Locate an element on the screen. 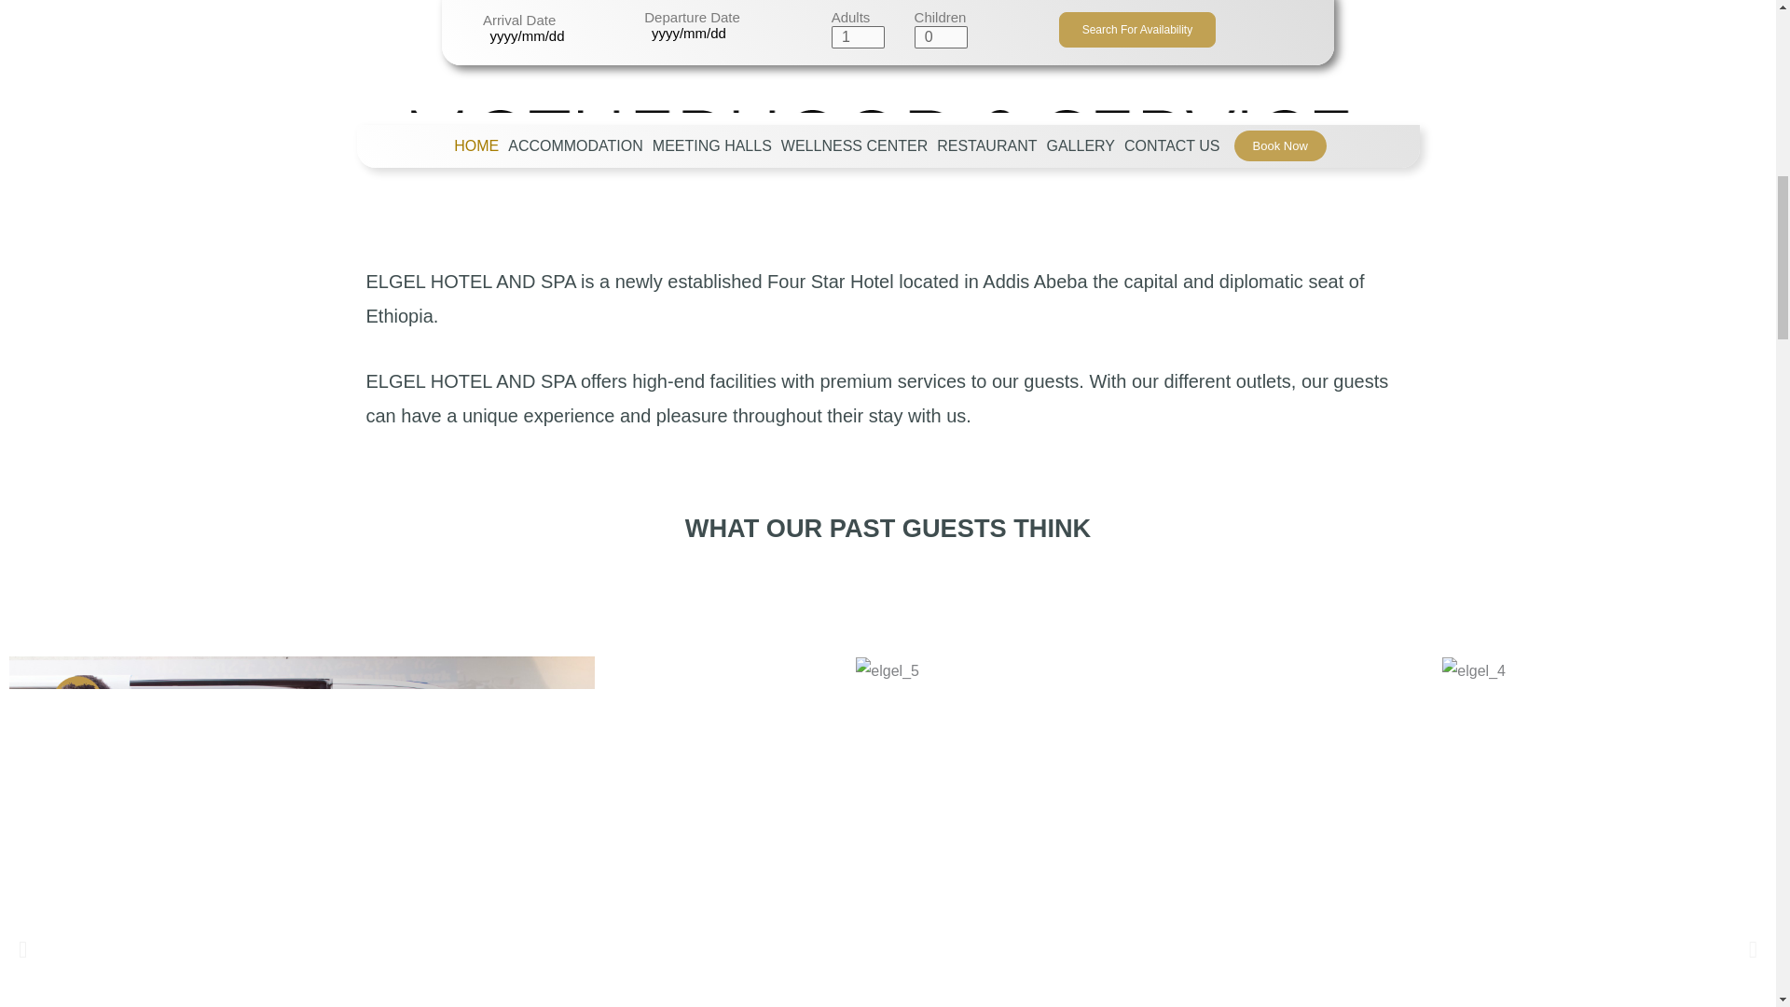  Search For Availability is located at coordinates (1137, 29).